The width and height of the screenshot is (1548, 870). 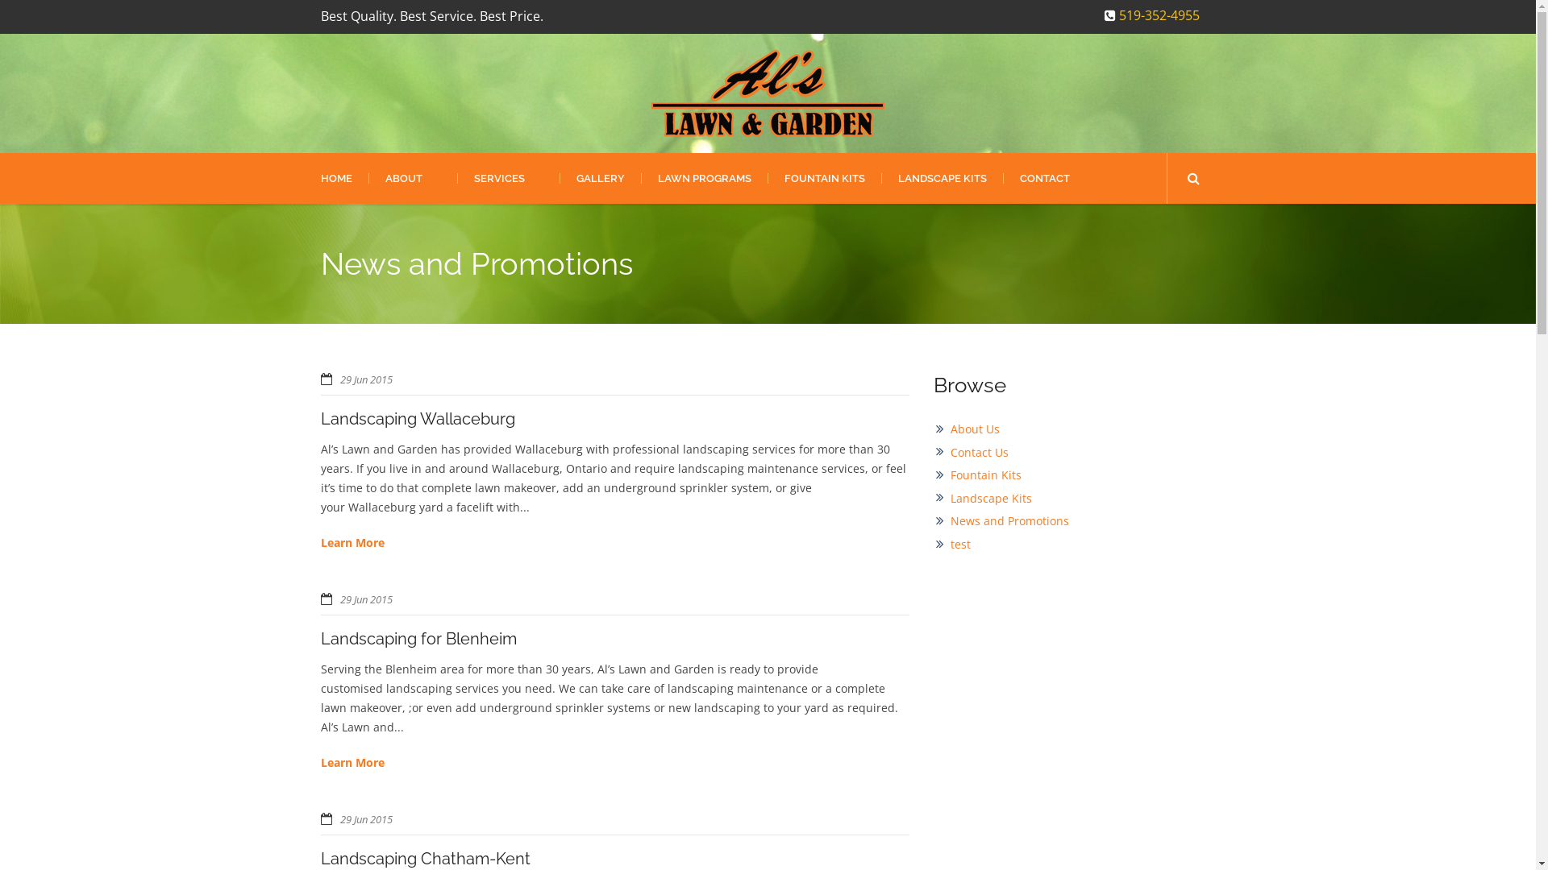 What do you see at coordinates (942, 179) in the screenshot?
I see `LANDSCAPE KITS` at bounding box center [942, 179].